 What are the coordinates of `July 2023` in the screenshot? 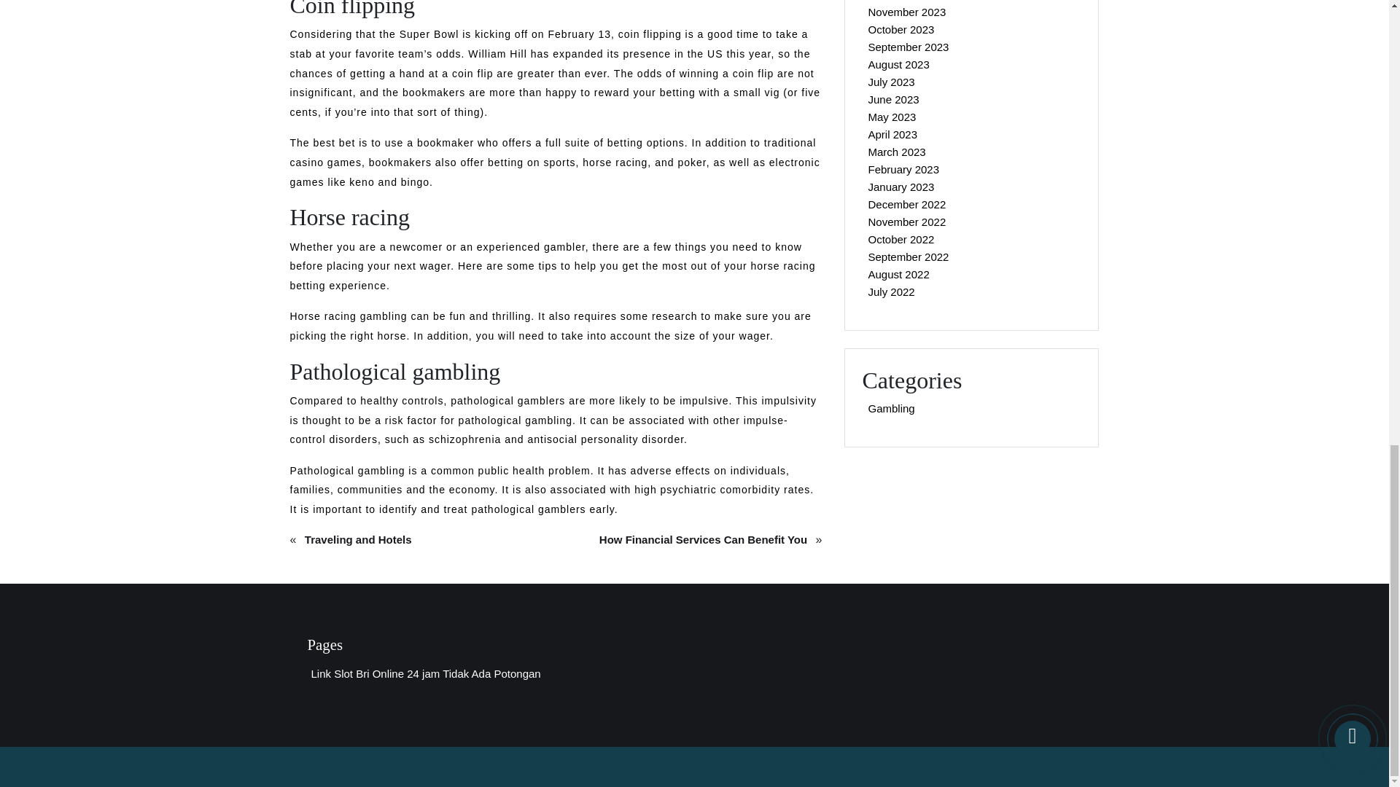 It's located at (891, 82).